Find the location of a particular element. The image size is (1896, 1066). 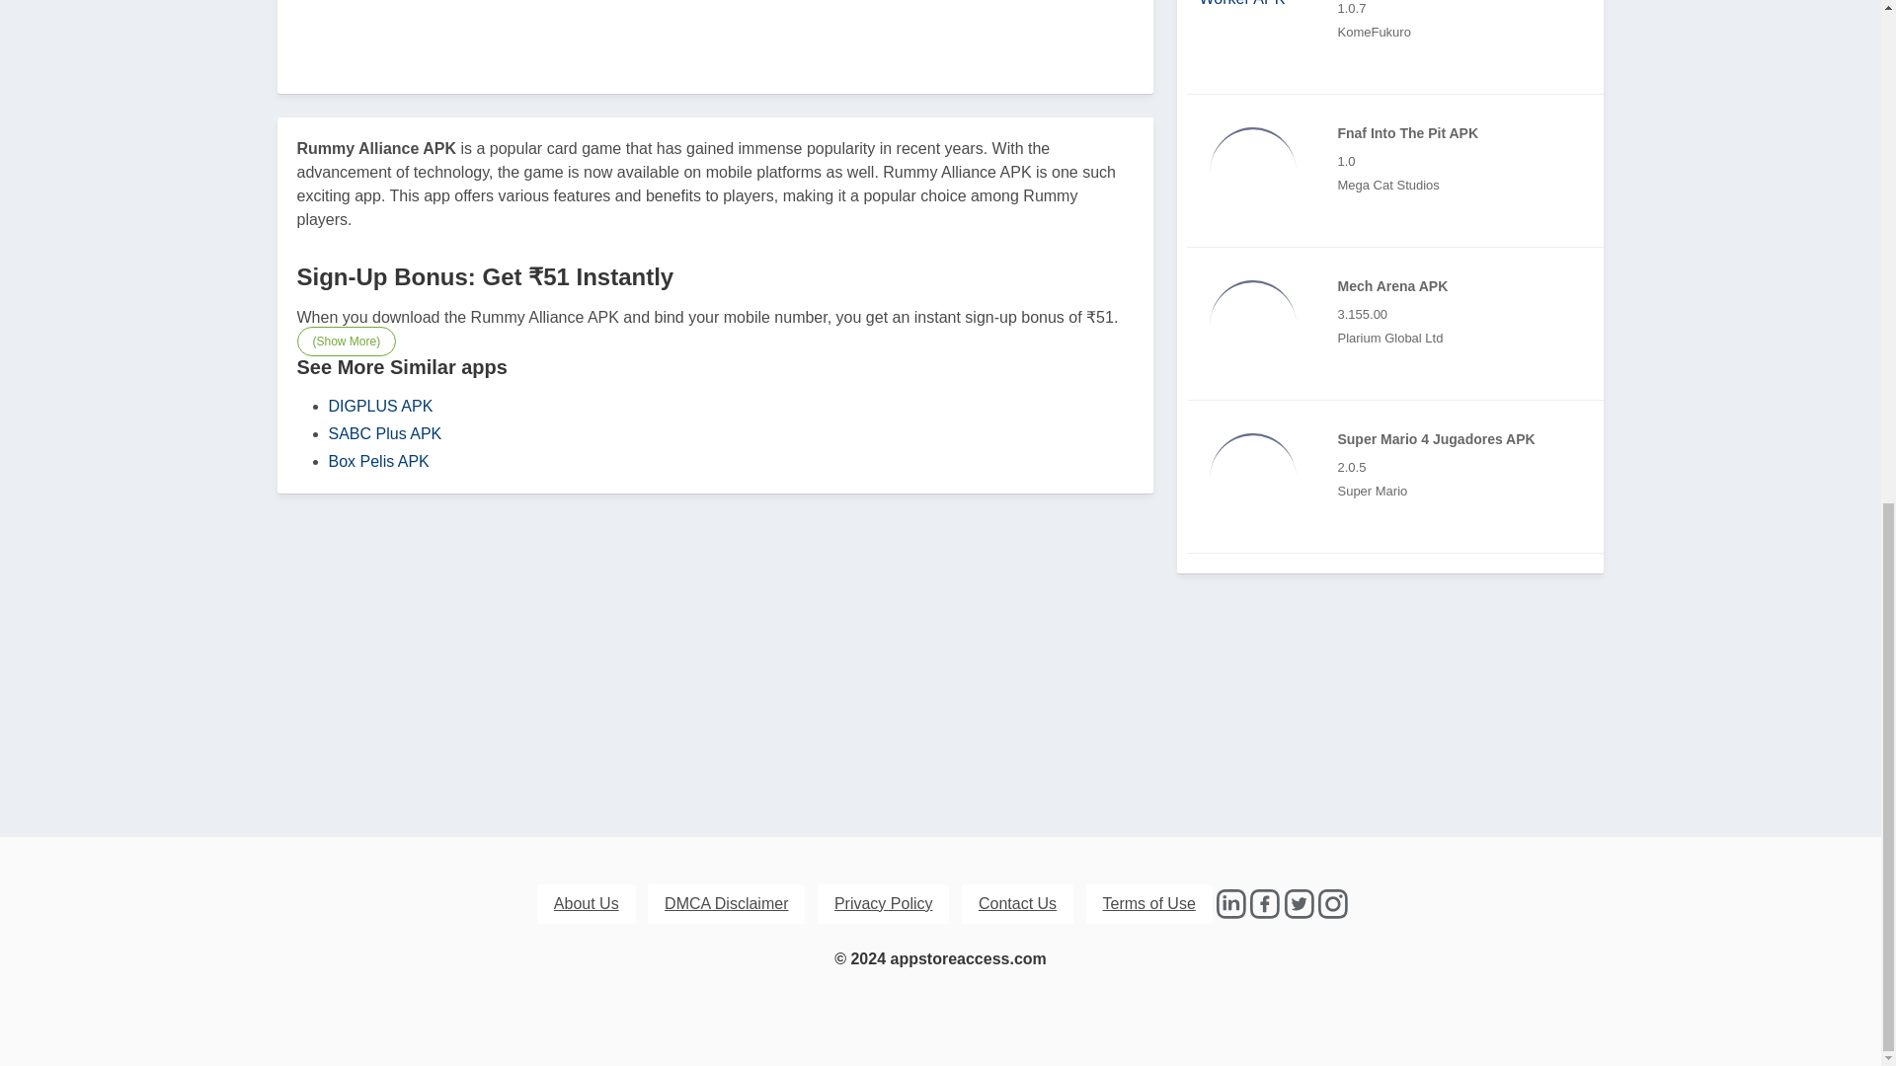

DIGPLUS APK is located at coordinates (379, 405).